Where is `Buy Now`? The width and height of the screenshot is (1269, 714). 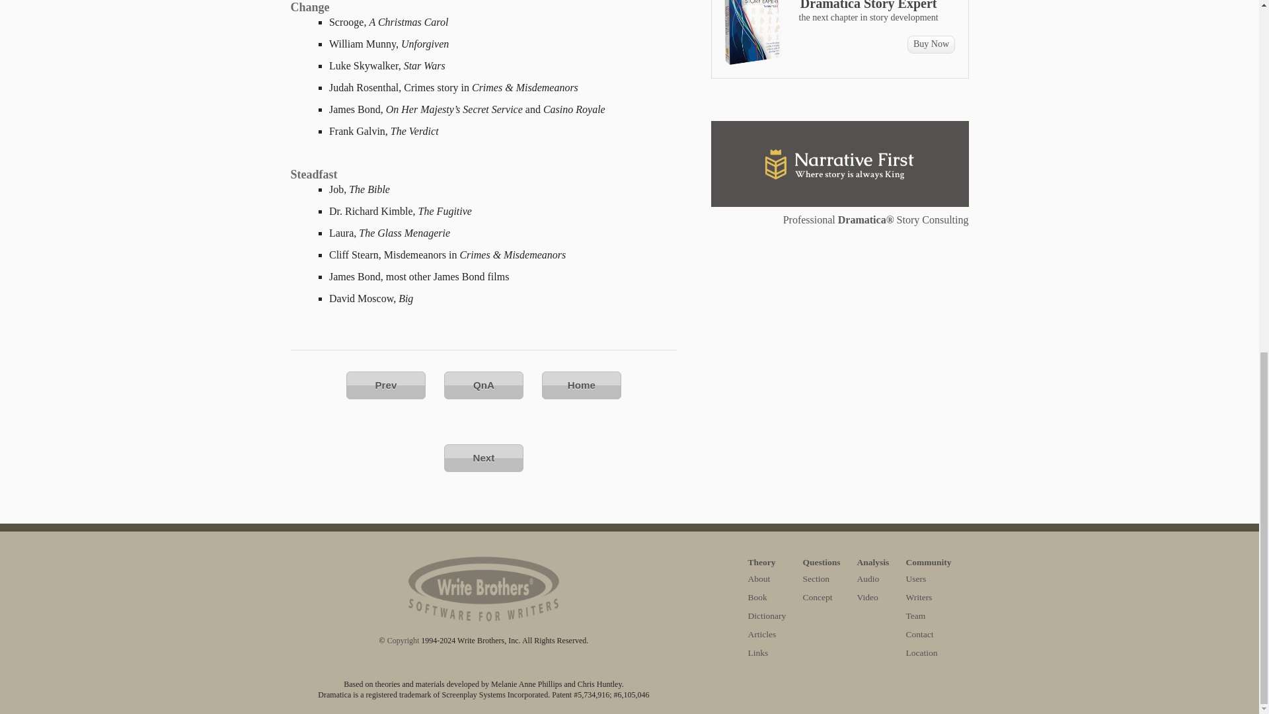
Buy Now is located at coordinates (931, 45).